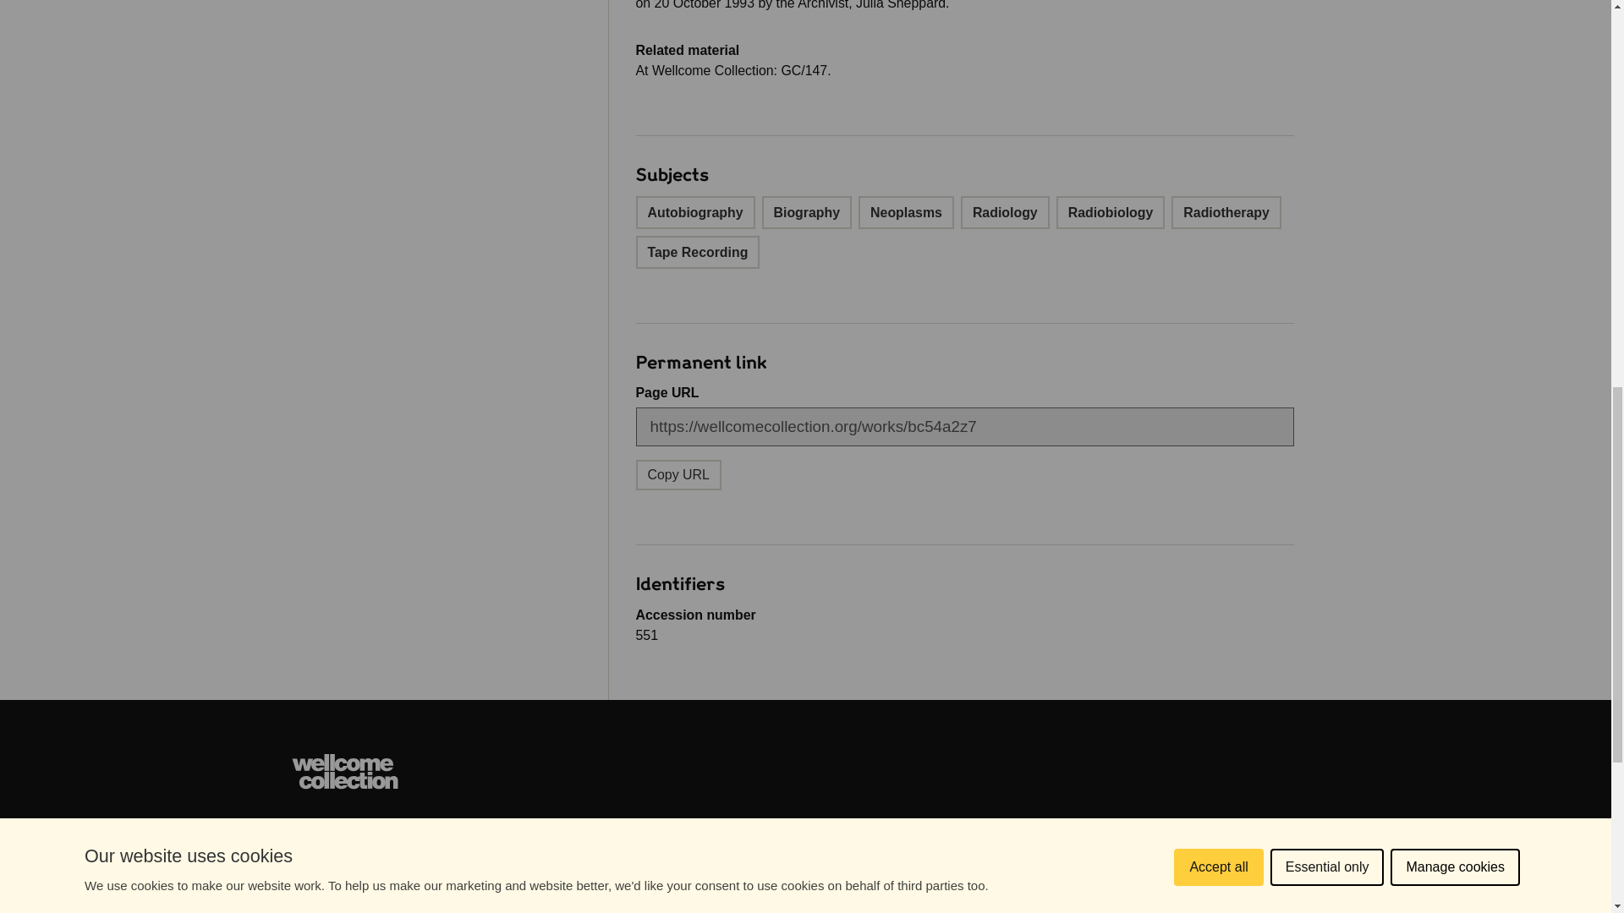 The image size is (1624, 913). What do you see at coordinates (1005, 213) in the screenshot?
I see `Radiology` at bounding box center [1005, 213].